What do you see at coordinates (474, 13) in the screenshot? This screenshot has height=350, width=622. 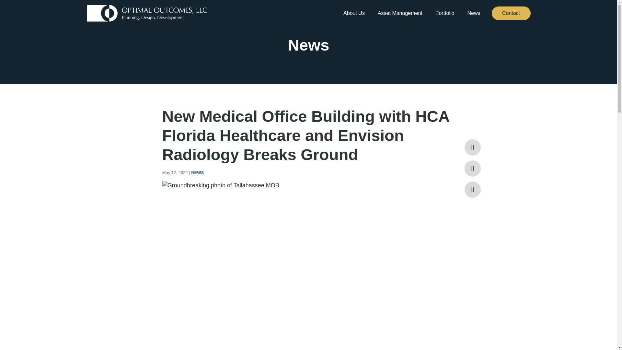 I see `News` at bounding box center [474, 13].